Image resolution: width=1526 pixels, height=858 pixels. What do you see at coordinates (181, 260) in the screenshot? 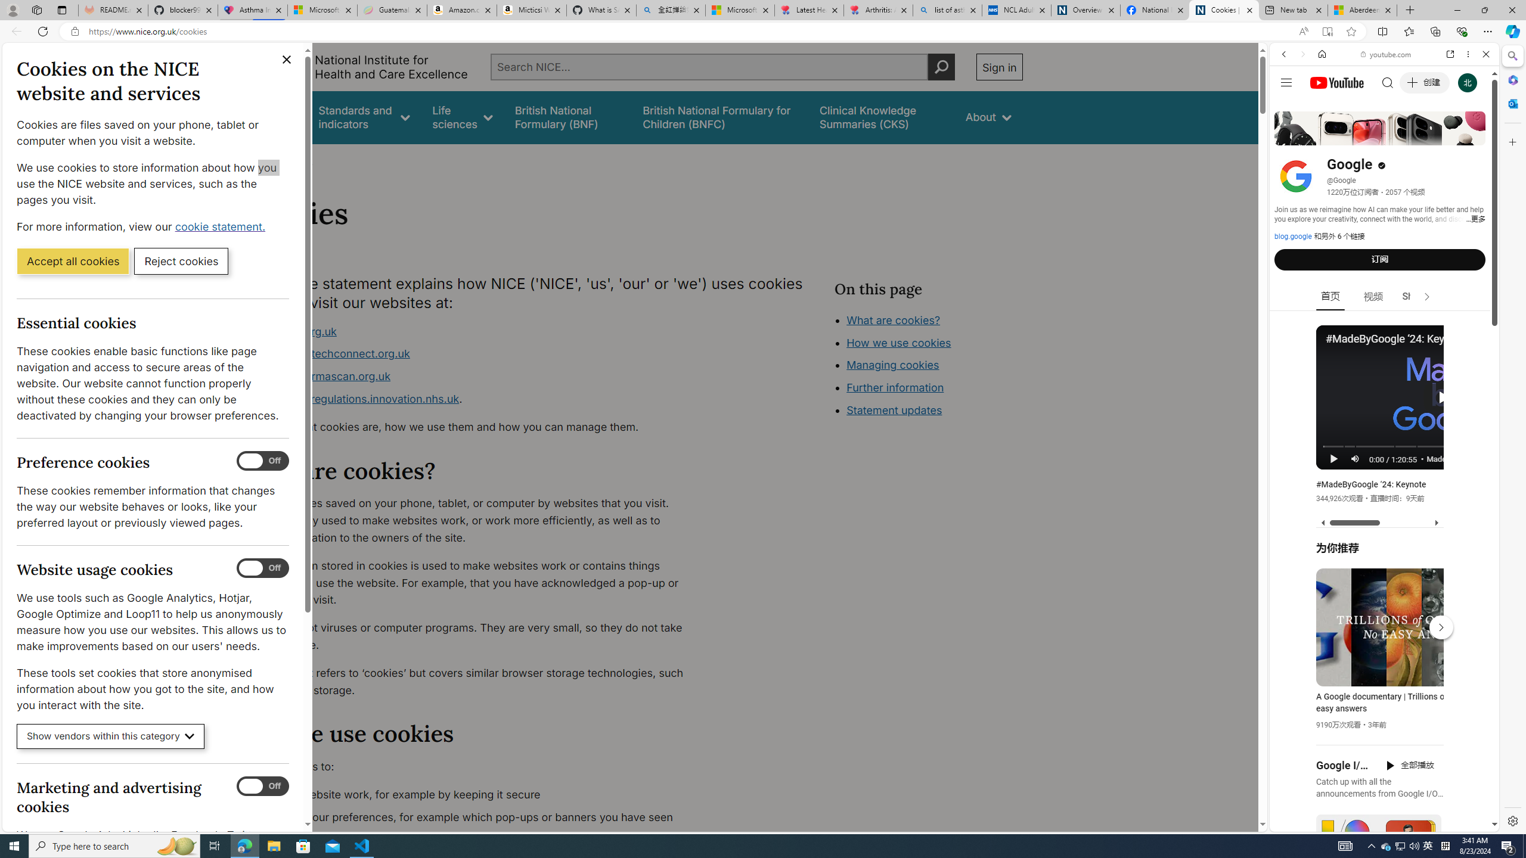
I see `Reject cookies` at bounding box center [181, 260].